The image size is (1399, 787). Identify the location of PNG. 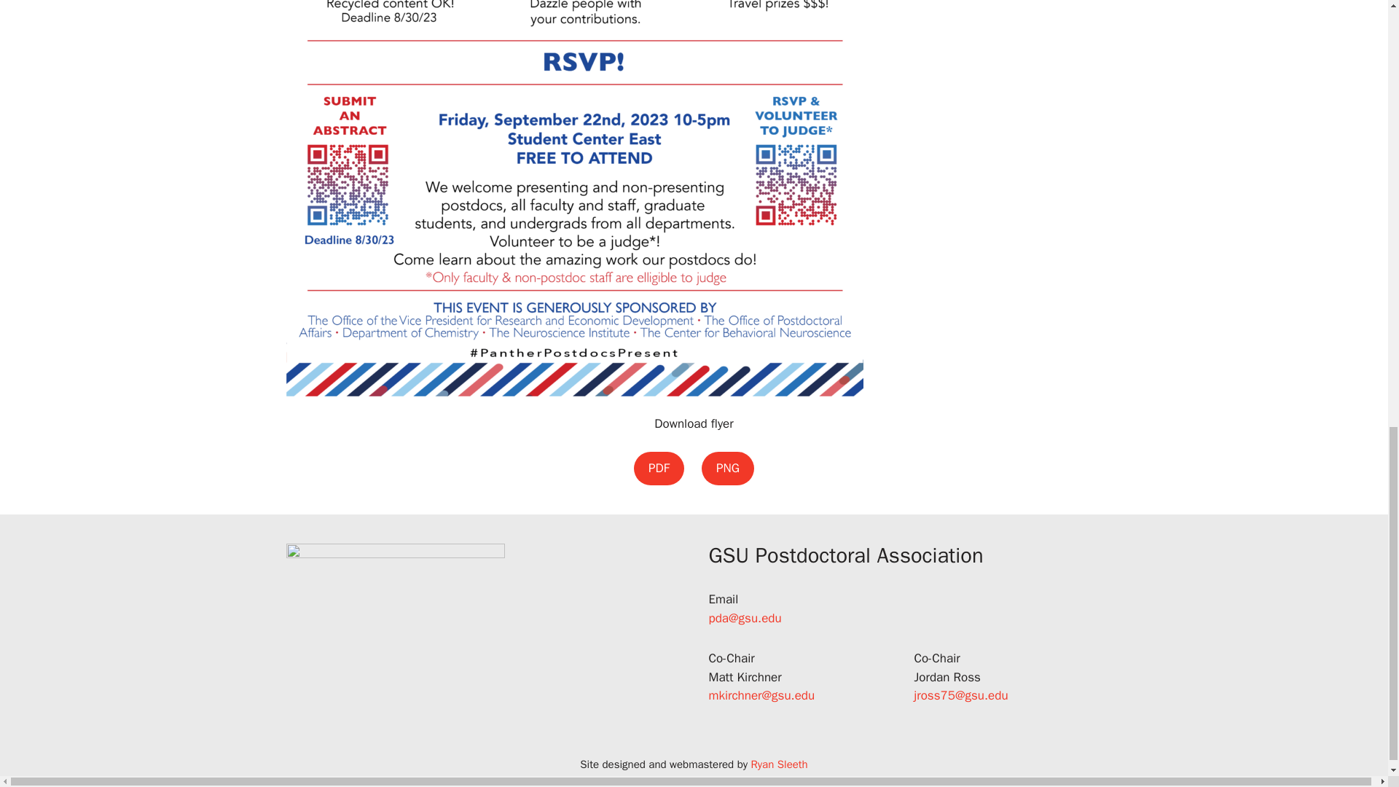
(727, 468).